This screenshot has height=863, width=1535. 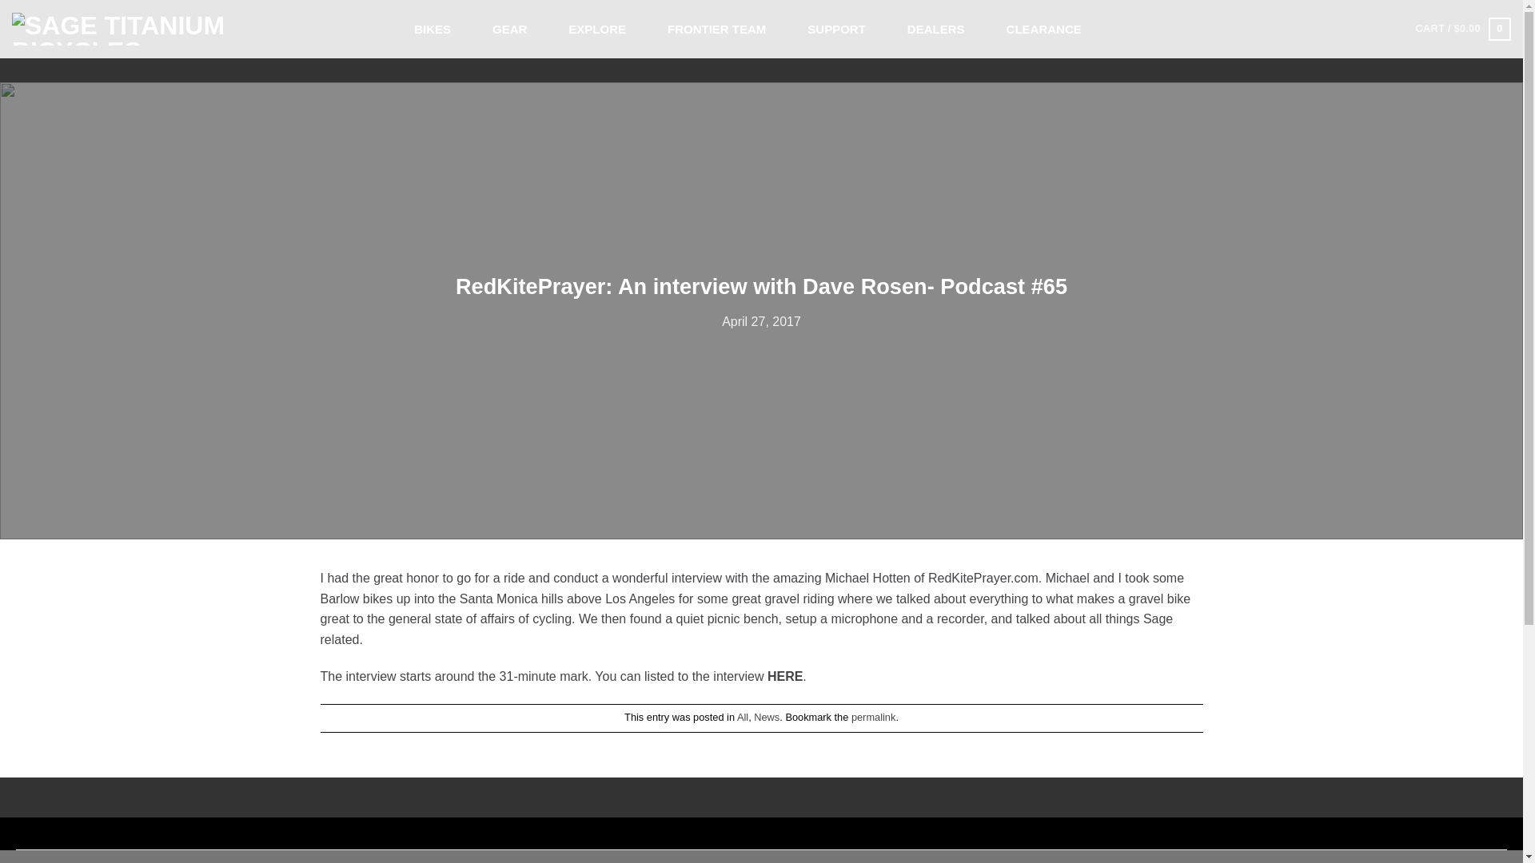 What do you see at coordinates (935, 29) in the screenshot?
I see `DEALERS` at bounding box center [935, 29].